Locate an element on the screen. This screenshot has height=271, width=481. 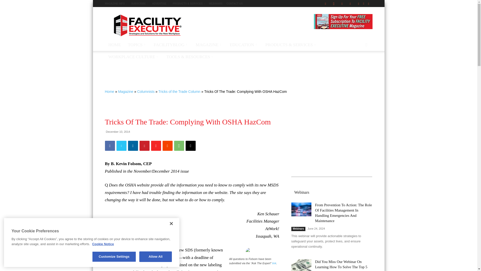
Strategies and Solutions for the New Workplace is located at coordinates (147, 25).